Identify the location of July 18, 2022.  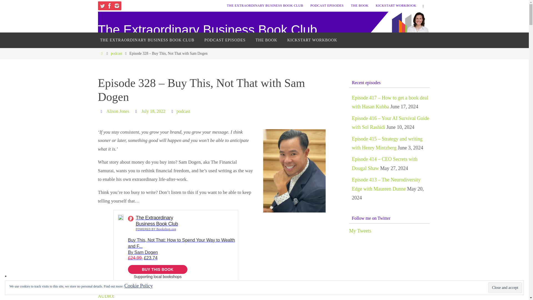
(153, 111).